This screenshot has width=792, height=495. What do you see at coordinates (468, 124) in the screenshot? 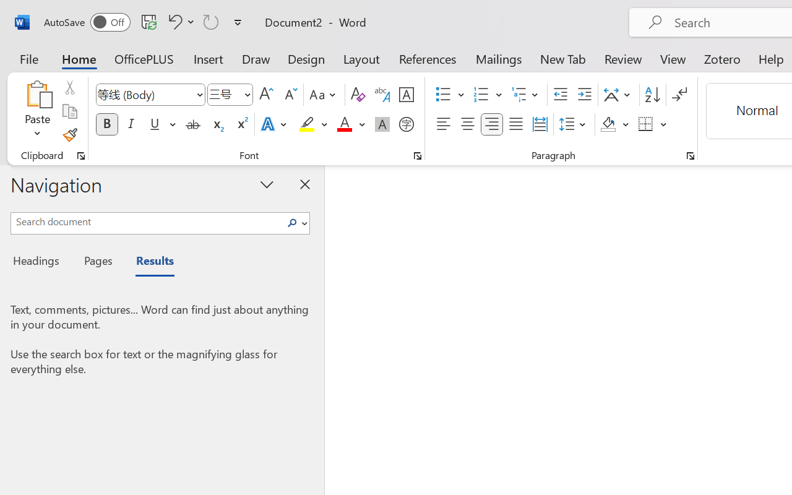
I see `Center` at bounding box center [468, 124].